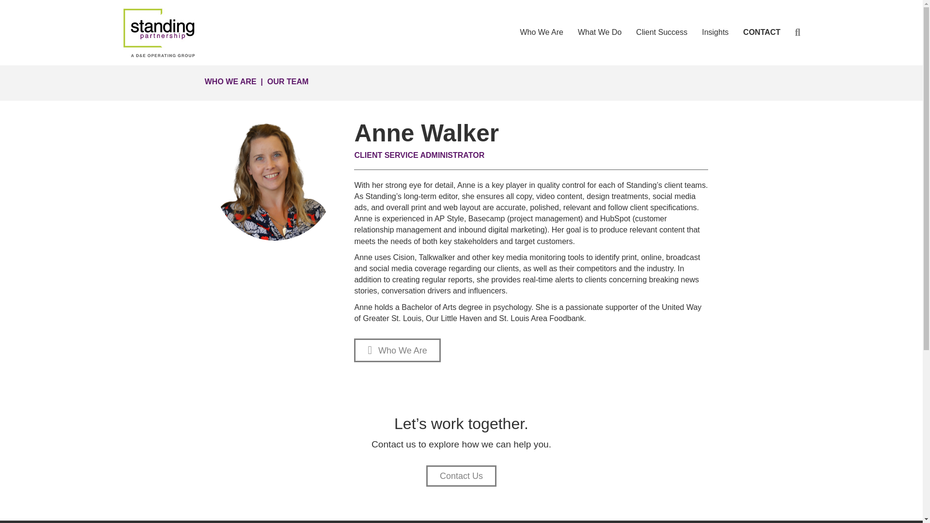 Image resolution: width=930 pixels, height=523 pixels. I want to click on CONTACT, so click(761, 32).